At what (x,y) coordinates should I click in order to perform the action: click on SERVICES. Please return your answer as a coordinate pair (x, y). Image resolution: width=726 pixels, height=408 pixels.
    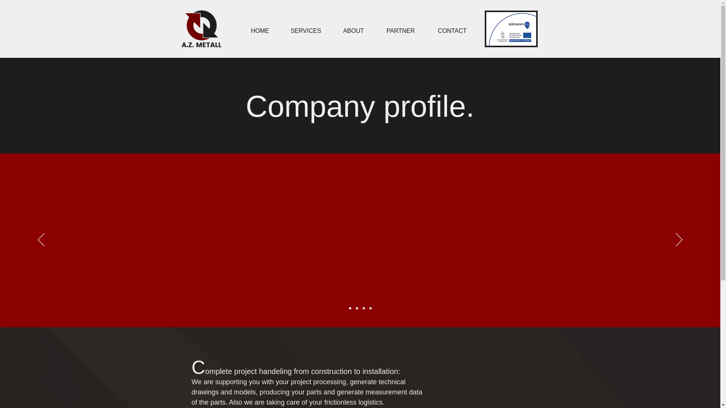
    Looking at the image, I should click on (306, 31).